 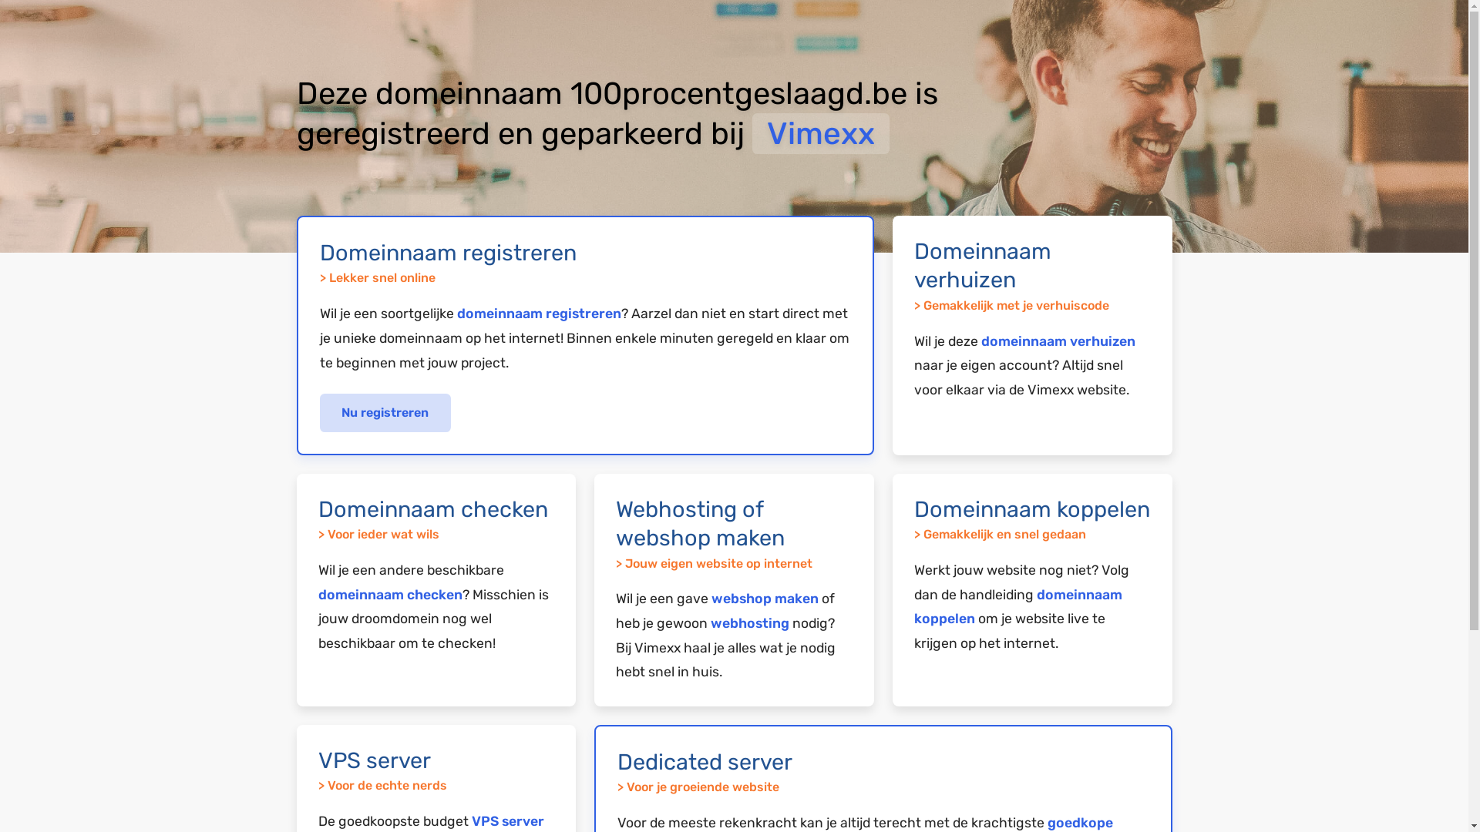 I want to click on domeinnaam checken, so click(x=390, y=595).